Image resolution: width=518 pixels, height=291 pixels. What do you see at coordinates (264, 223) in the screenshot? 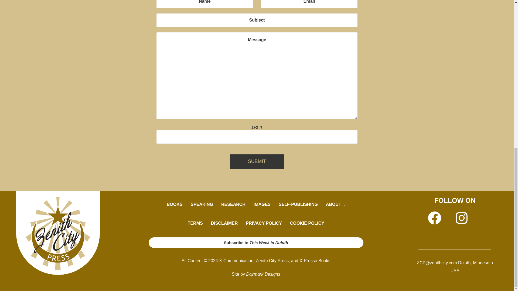
I see `PRIVACY POLICY` at bounding box center [264, 223].